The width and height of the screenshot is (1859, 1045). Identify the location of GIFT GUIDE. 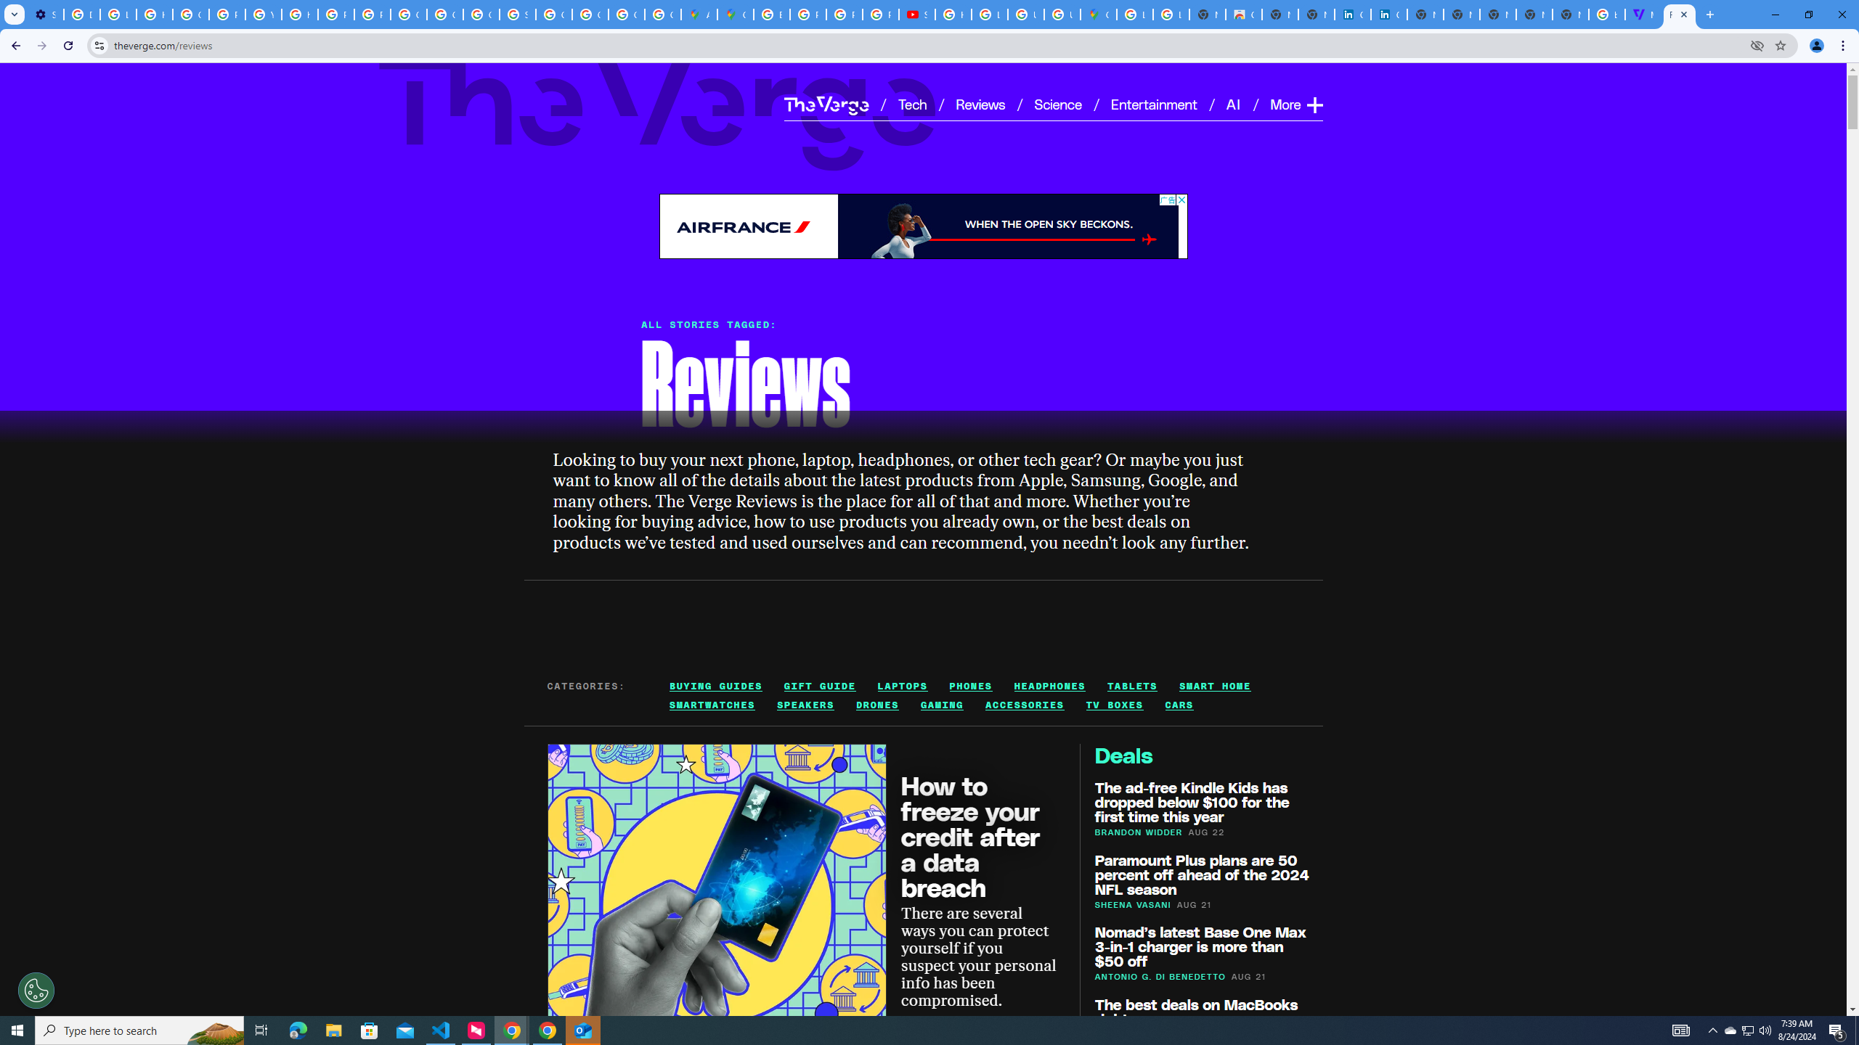
(821, 686).